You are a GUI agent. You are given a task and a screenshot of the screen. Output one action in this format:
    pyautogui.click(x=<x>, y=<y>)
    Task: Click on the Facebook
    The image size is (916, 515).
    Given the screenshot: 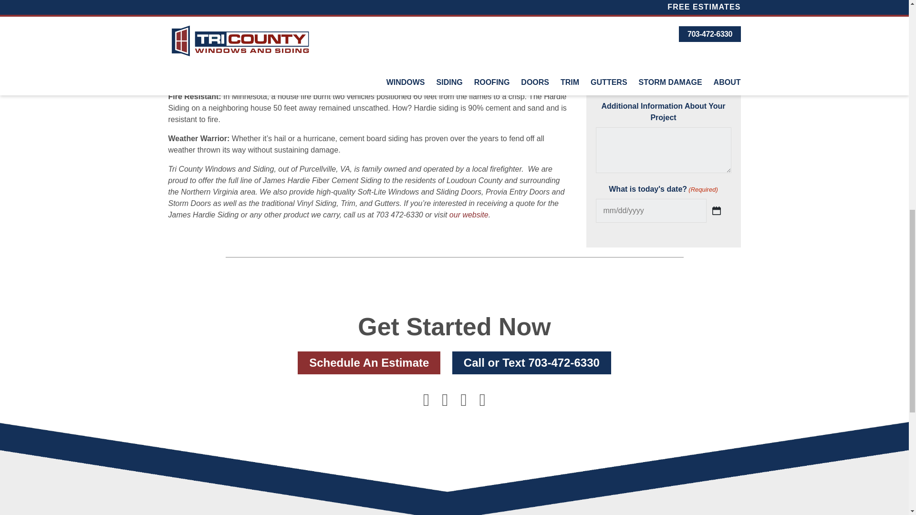 What is the action you would take?
    pyautogui.click(x=426, y=403)
    